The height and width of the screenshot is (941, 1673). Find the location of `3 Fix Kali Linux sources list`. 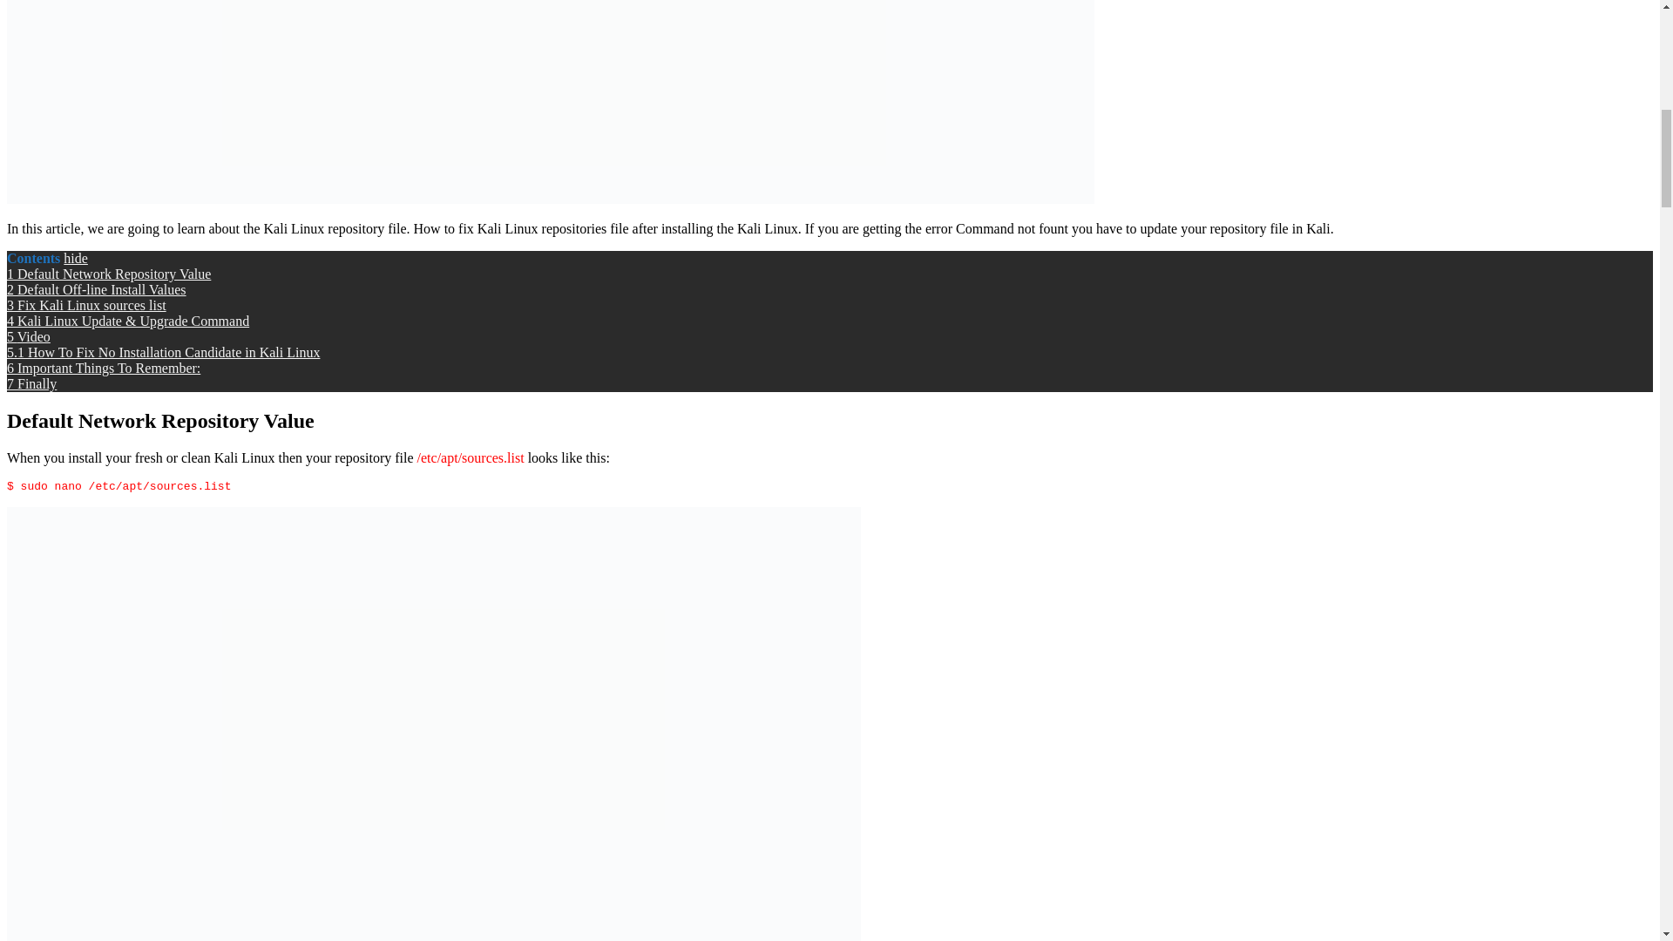

3 Fix Kali Linux sources list is located at coordinates (85, 305).